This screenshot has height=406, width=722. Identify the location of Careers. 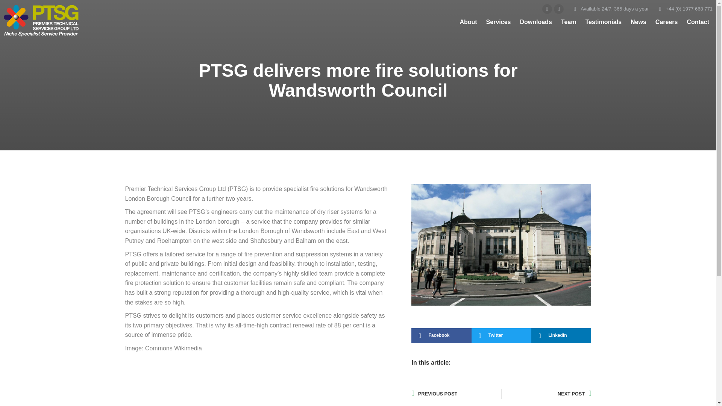
(666, 22).